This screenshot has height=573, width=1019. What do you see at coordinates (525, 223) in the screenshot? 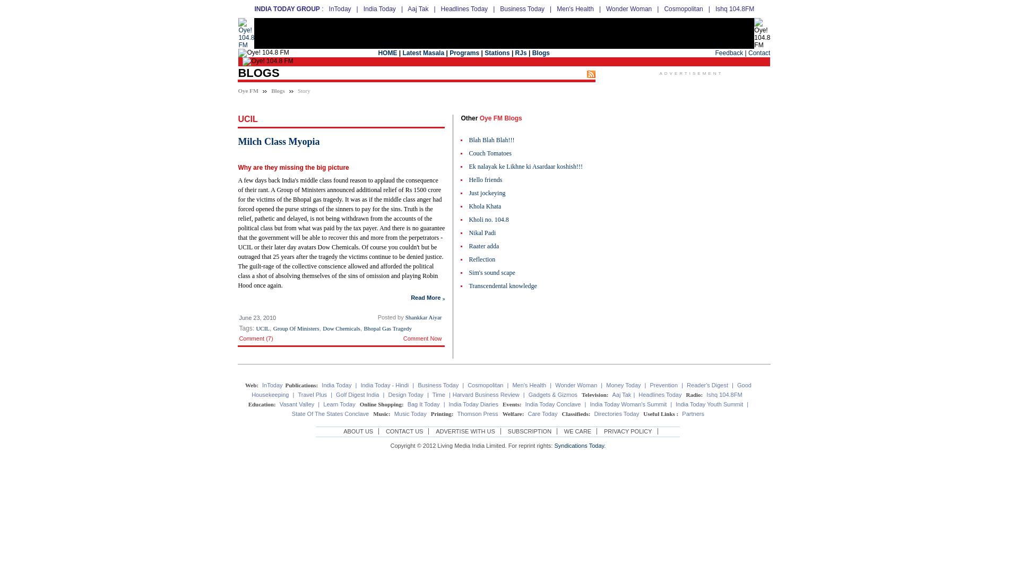
I see `Kholi no. 104.8` at bounding box center [525, 223].